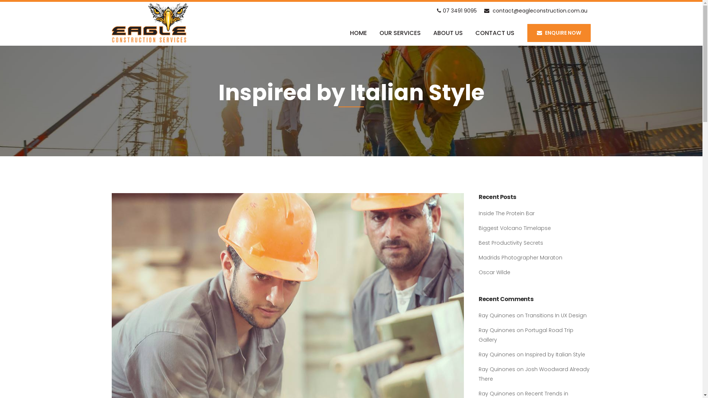  What do you see at coordinates (495, 33) in the screenshot?
I see `CONTACT US` at bounding box center [495, 33].